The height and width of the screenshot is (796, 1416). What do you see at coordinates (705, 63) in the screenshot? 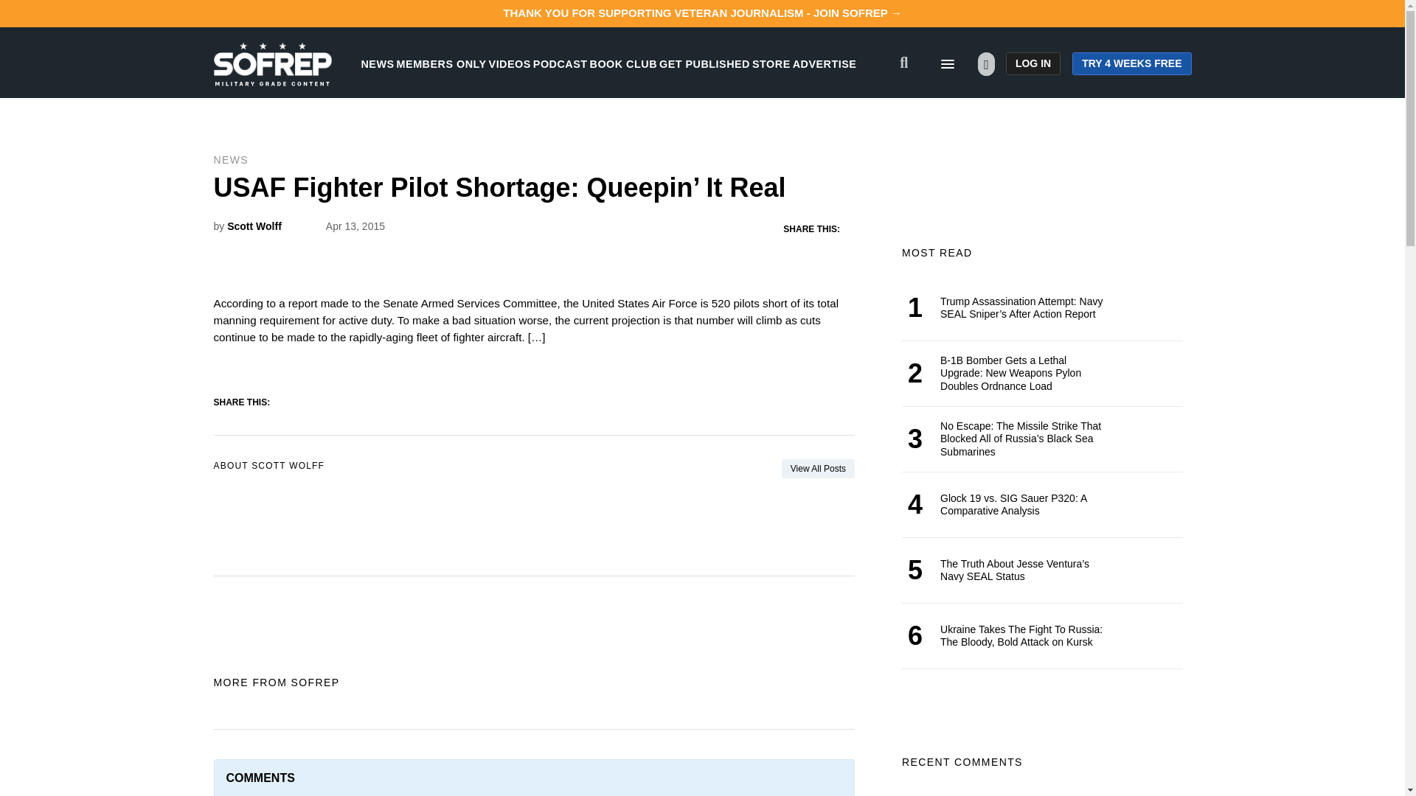
I see `GET PUBLISHED` at bounding box center [705, 63].